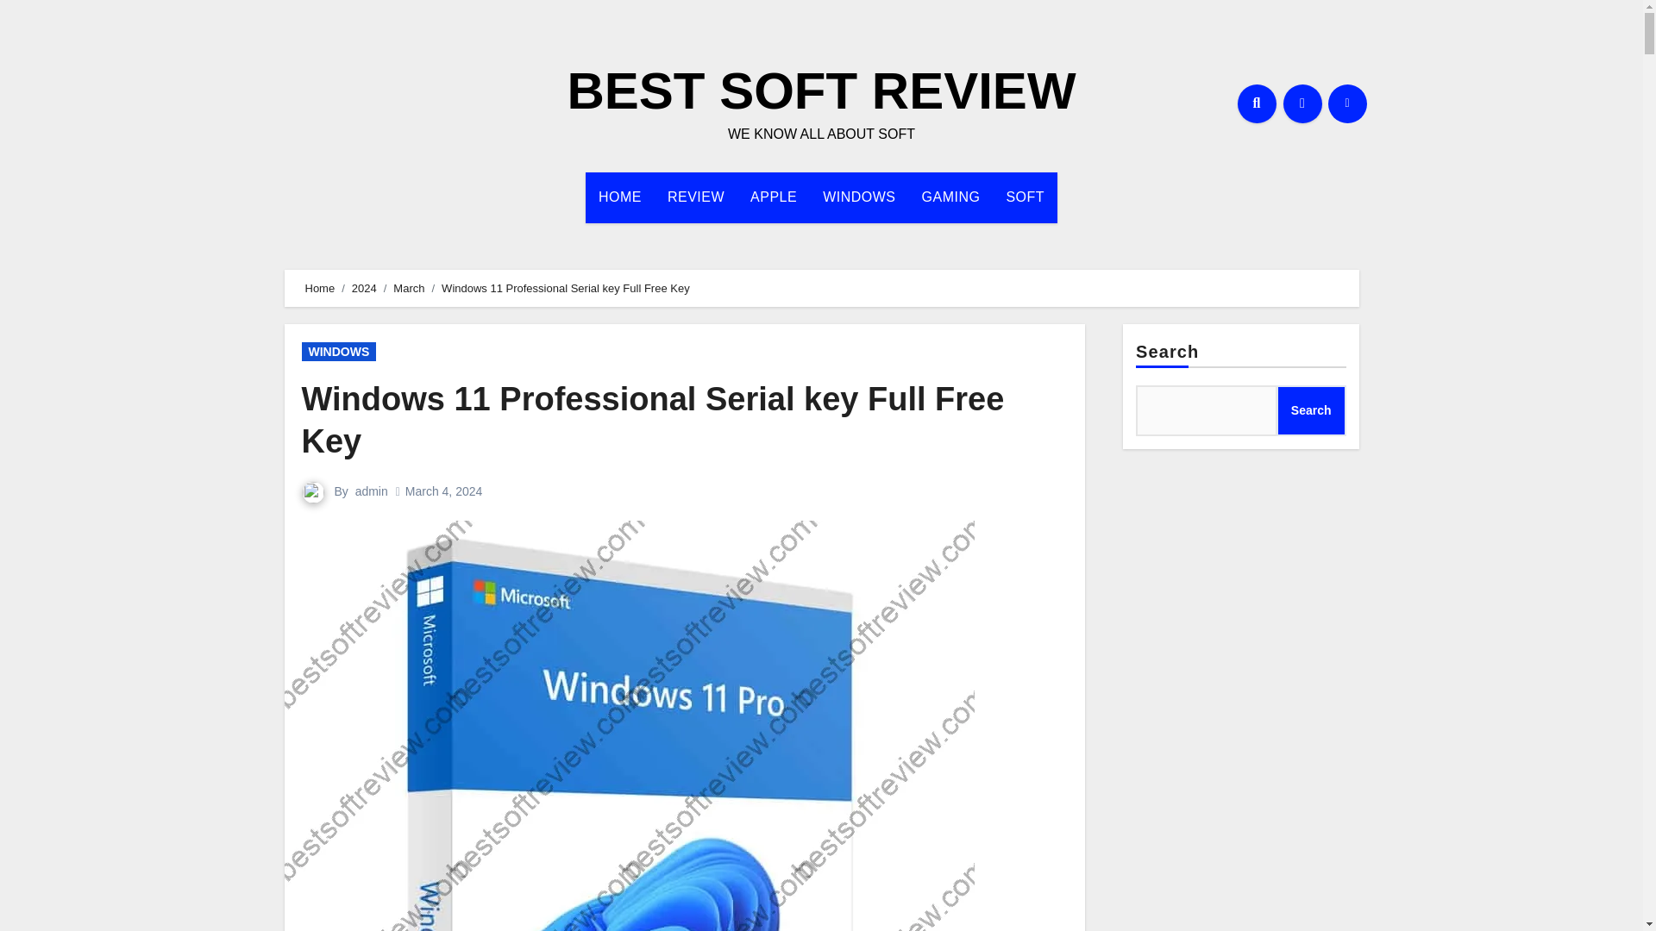  Describe the element at coordinates (820, 91) in the screenshot. I see `BEST SOFT REVIEW` at that location.